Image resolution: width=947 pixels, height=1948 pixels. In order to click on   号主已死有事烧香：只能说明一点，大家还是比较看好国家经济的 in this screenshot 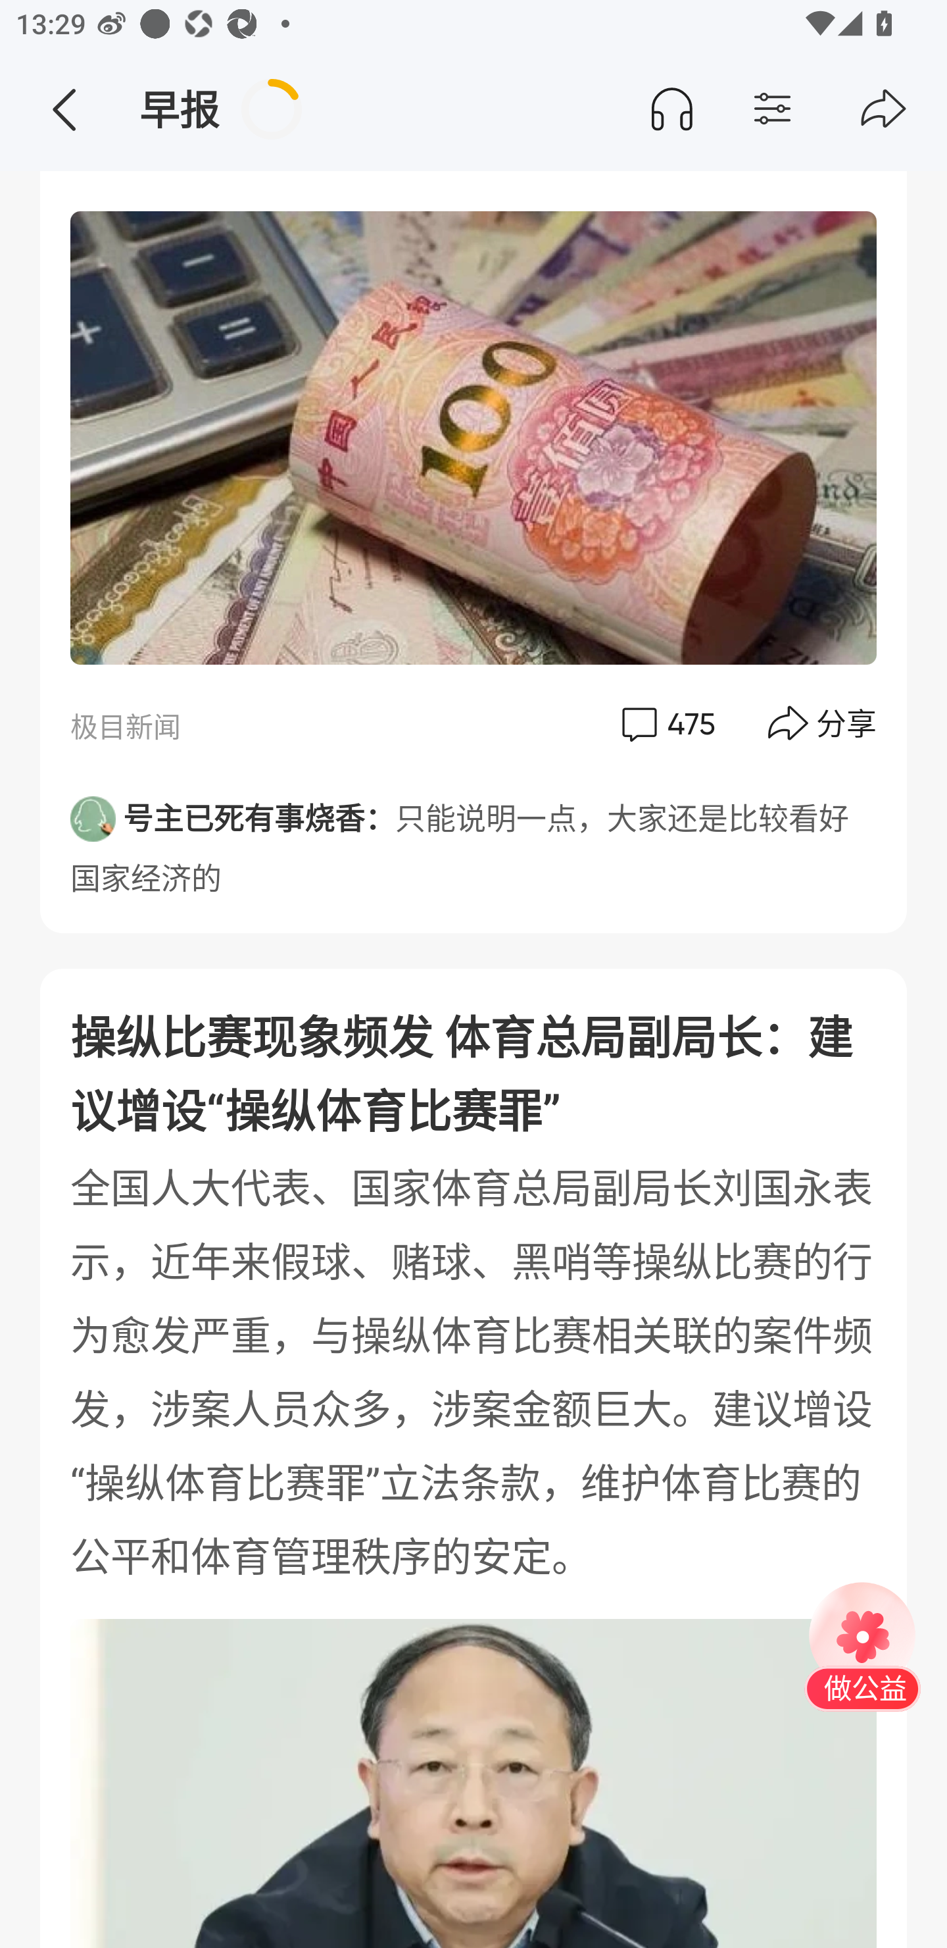, I will do `click(473, 840)`.